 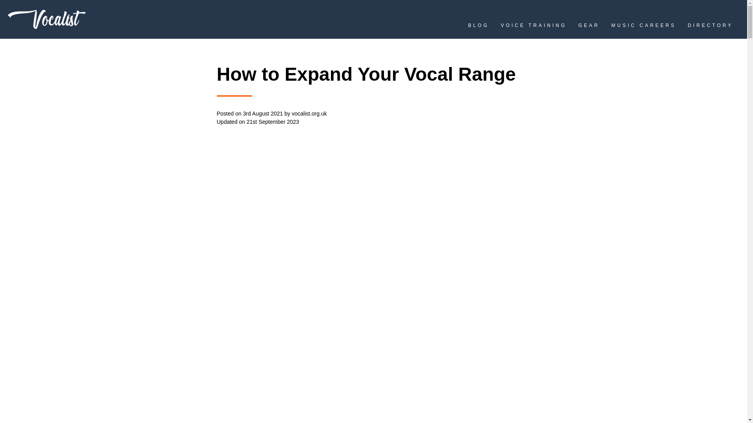 I want to click on BLOG, so click(x=478, y=27).